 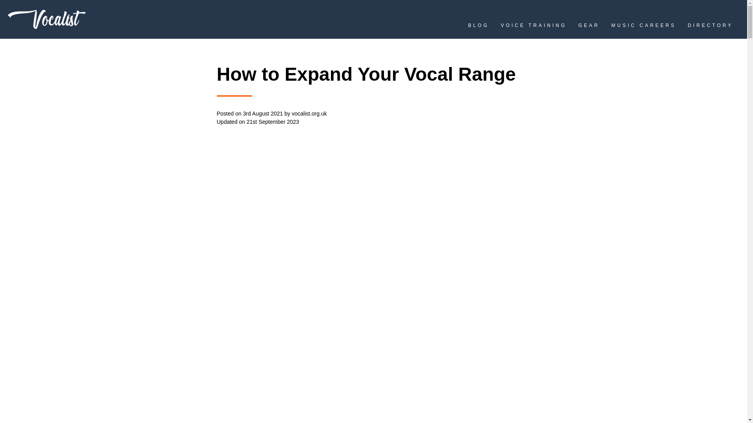 I want to click on BLOG, so click(x=478, y=27).